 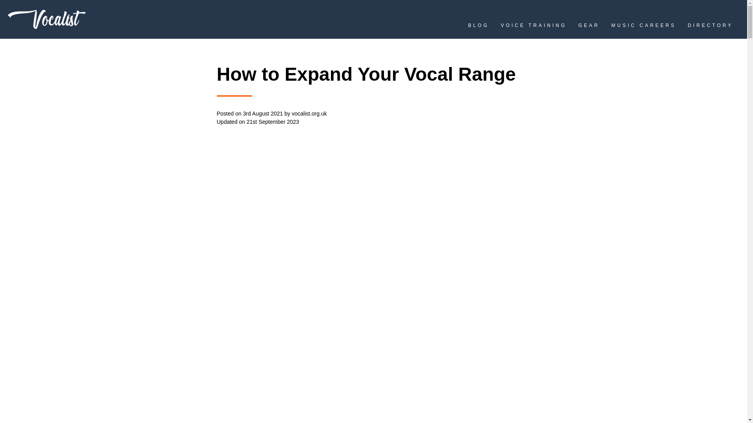 I want to click on BLOG, so click(x=478, y=27).